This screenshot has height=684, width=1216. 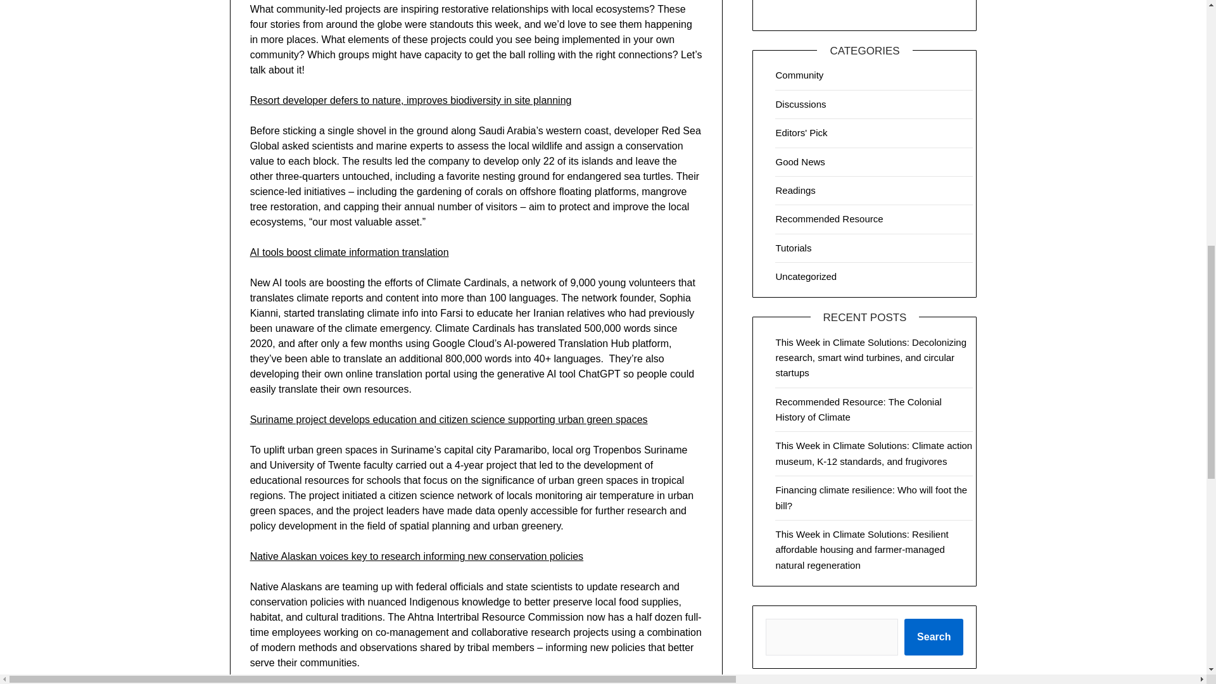 What do you see at coordinates (799, 75) in the screenshot?
I see `Community` at bounding box center [799, 75].